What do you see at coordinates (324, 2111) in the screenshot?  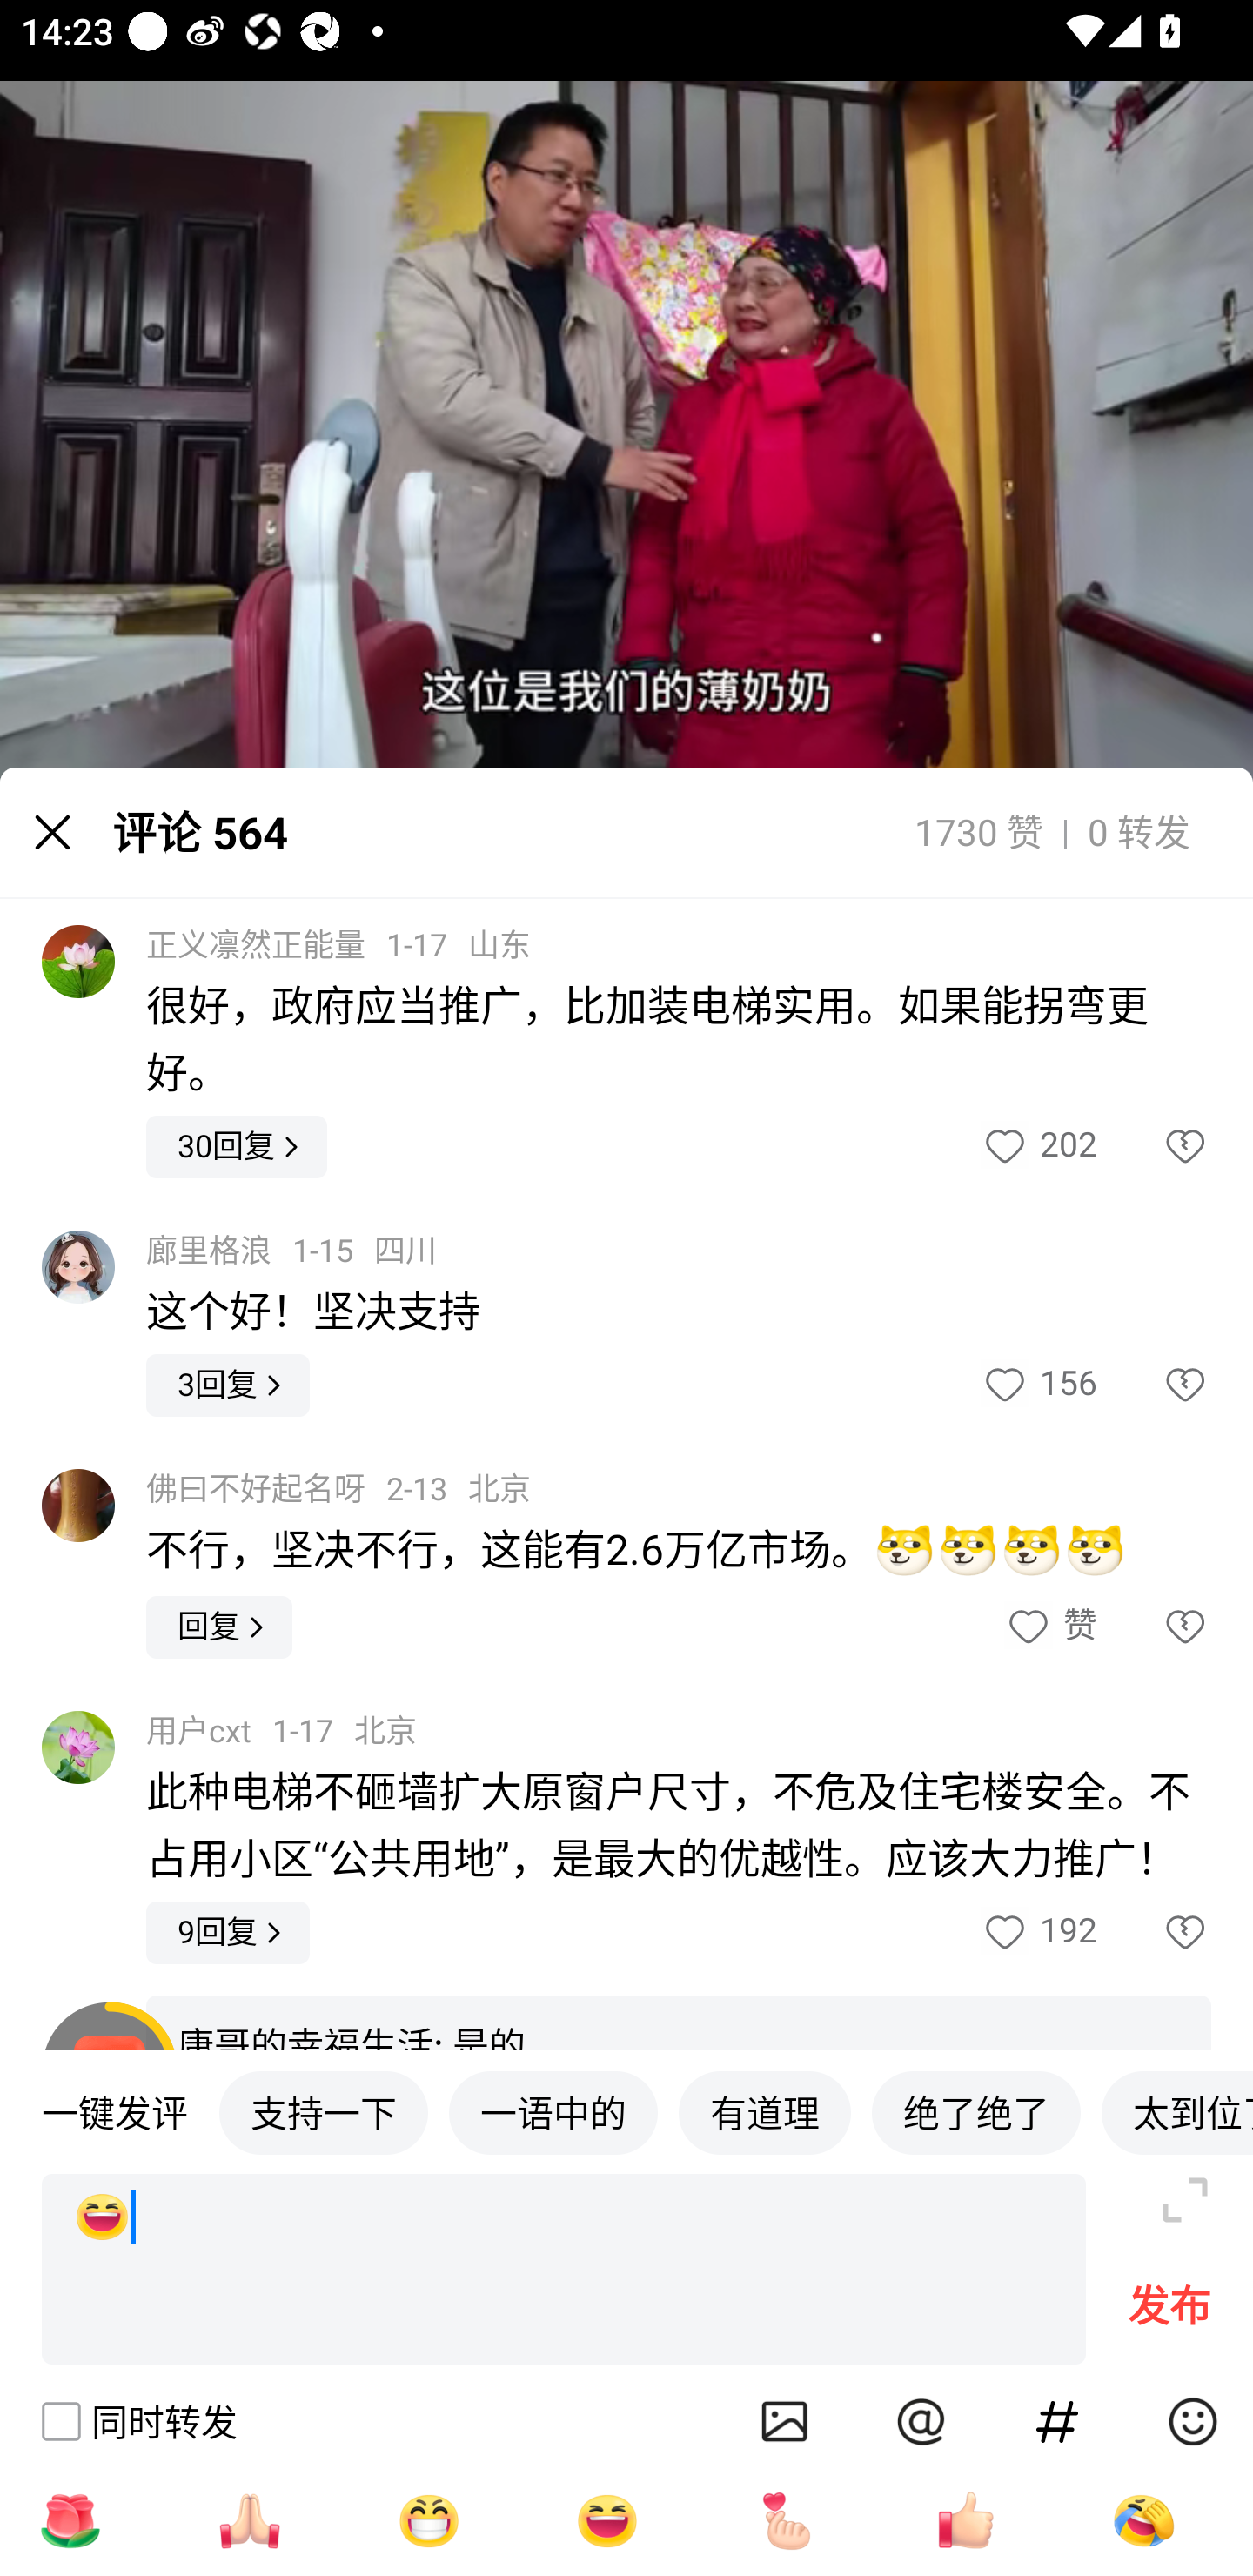 I see `支持一下` at bounding box center [324, 2111].